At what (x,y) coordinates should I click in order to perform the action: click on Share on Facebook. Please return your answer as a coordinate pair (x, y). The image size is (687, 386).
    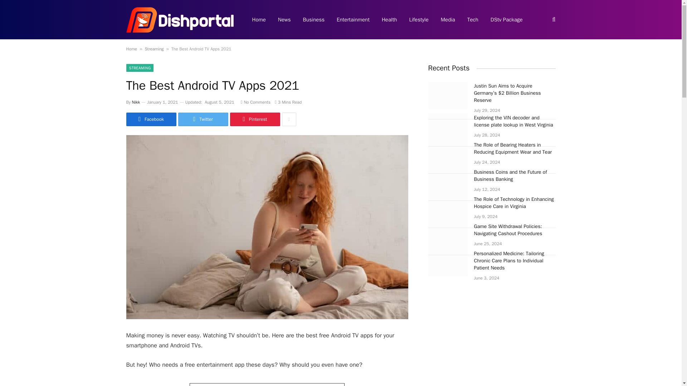
    Looking at the image, I should click on (151, 119).